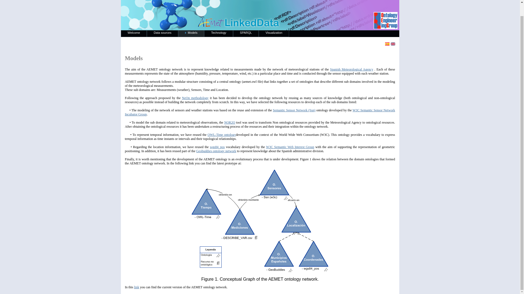  Describe the element at coordinates (229, 122) in the screenshot. I see `NOR2O` at that location.